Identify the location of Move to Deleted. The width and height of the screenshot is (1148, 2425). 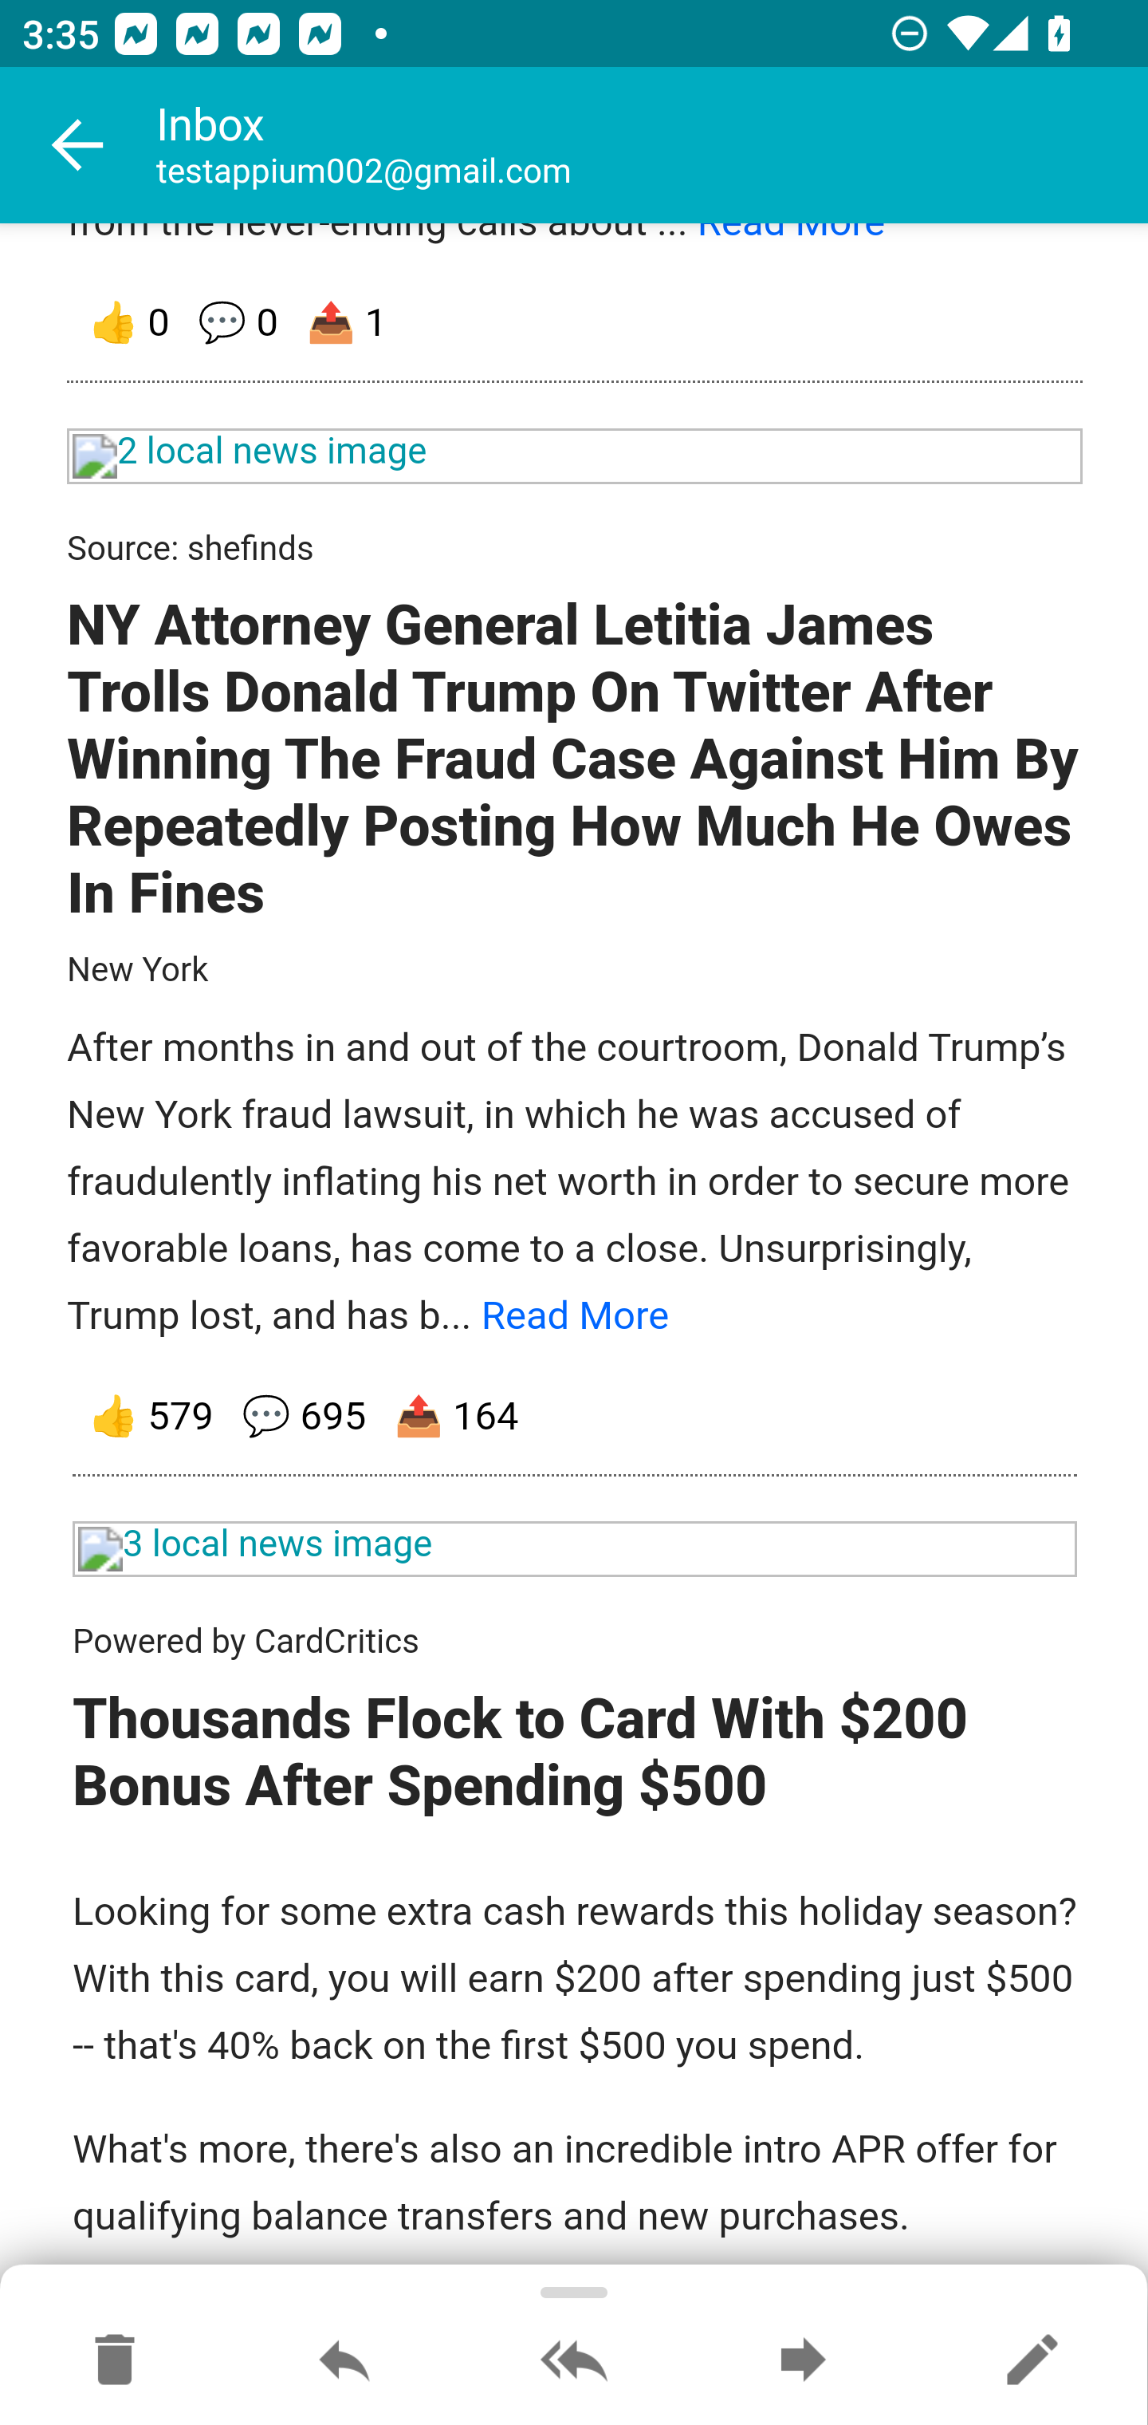
(115, 2361).